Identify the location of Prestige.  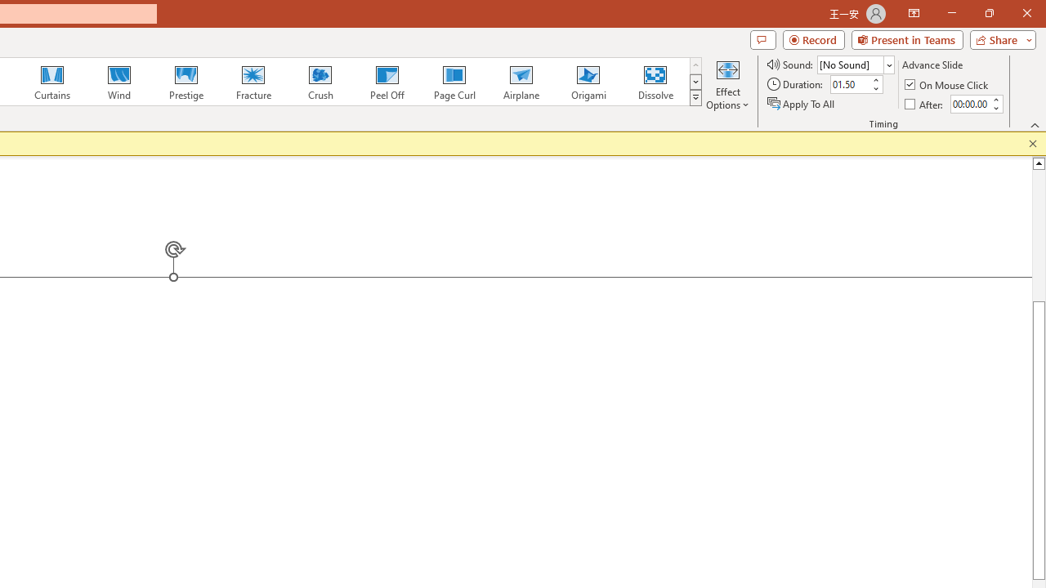
(186, 82).